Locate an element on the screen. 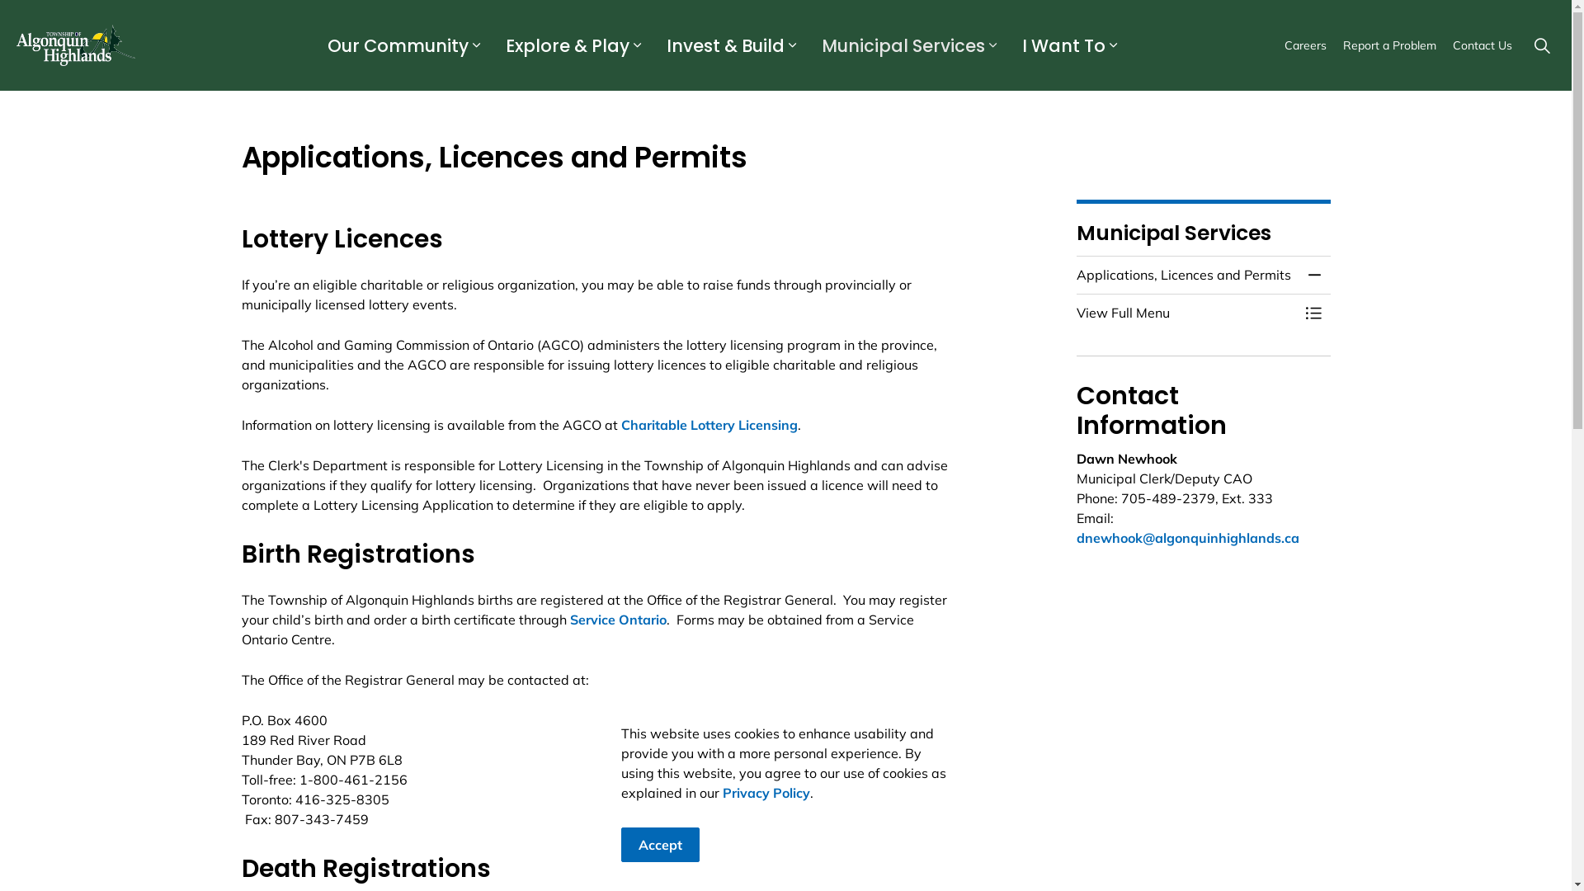 This screenshot has height=891, width=1584. Toggle Section is located at coordinates (1313, 313).